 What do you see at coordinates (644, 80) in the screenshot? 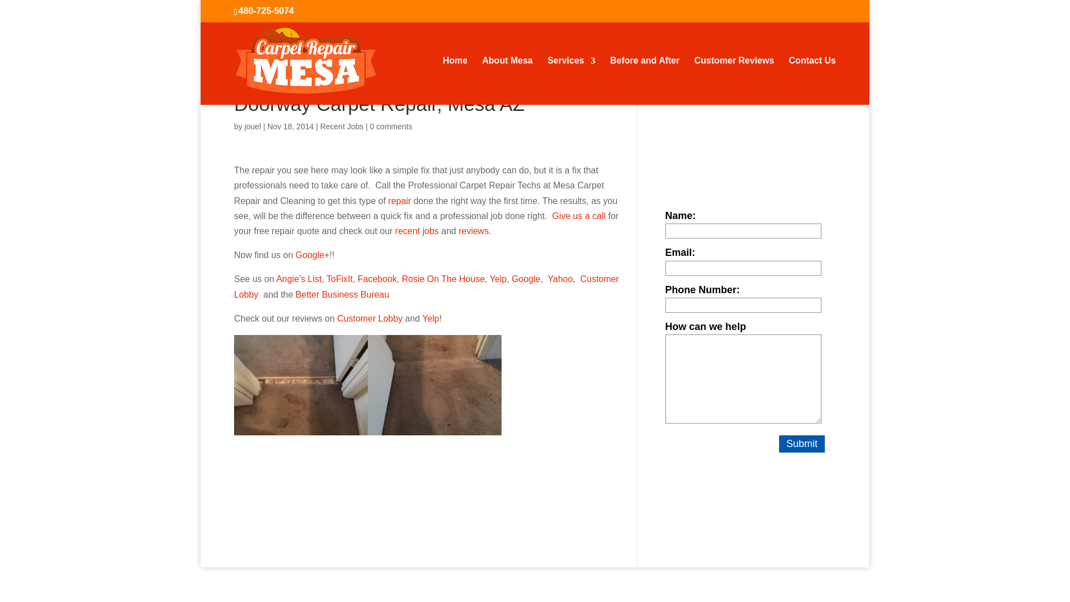
I see `Before and After` at bounding box center [644, 80].